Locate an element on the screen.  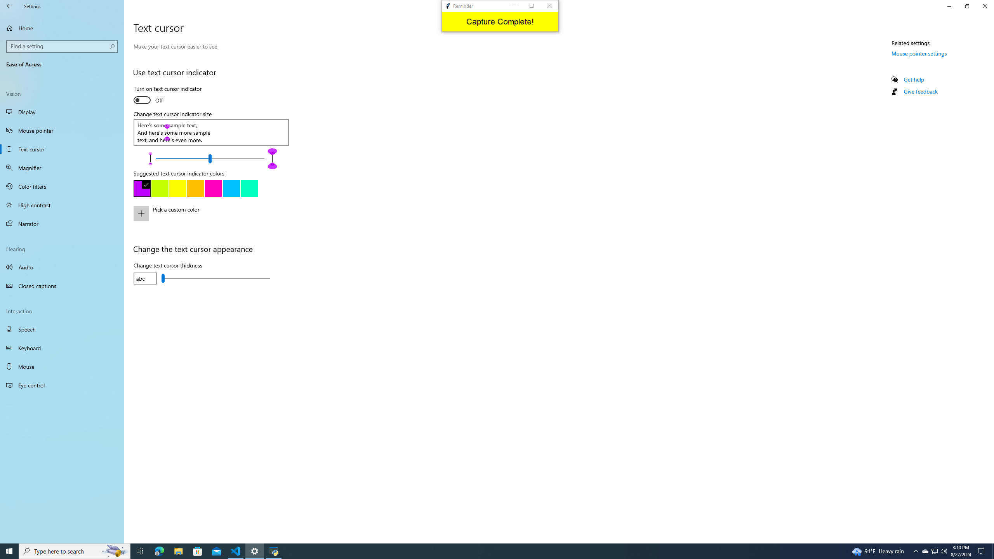
Minimize Settings is located at coordinates (949, 6).